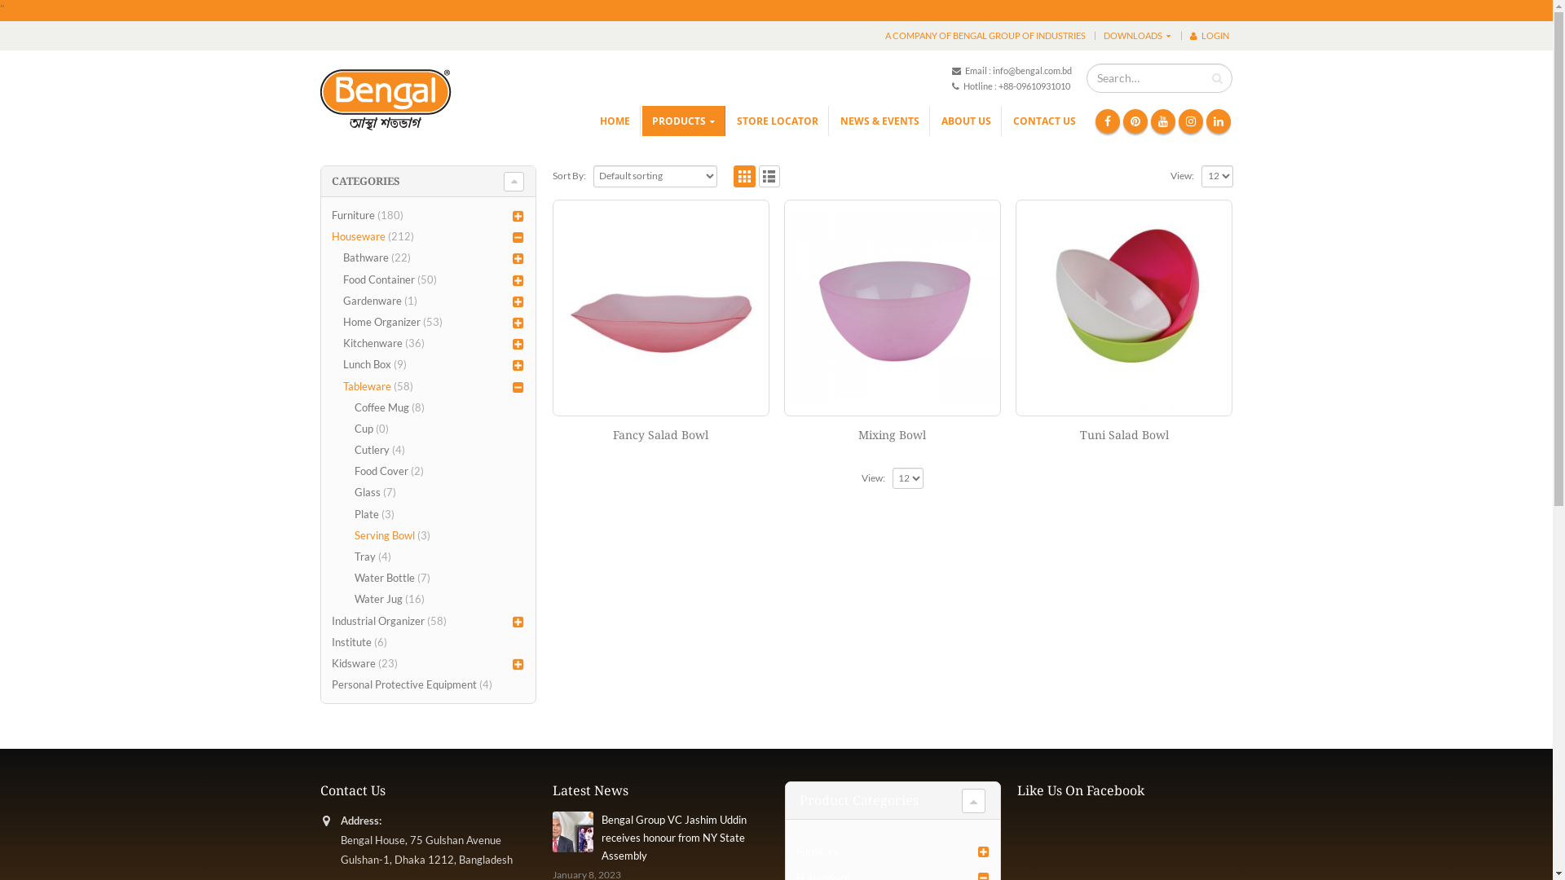 The height and width of the screenshot is (880, 1565). What do you see at coordinates (1218, 78) in the screenshot?
I see `Search` at bounding box center [1218, 78].